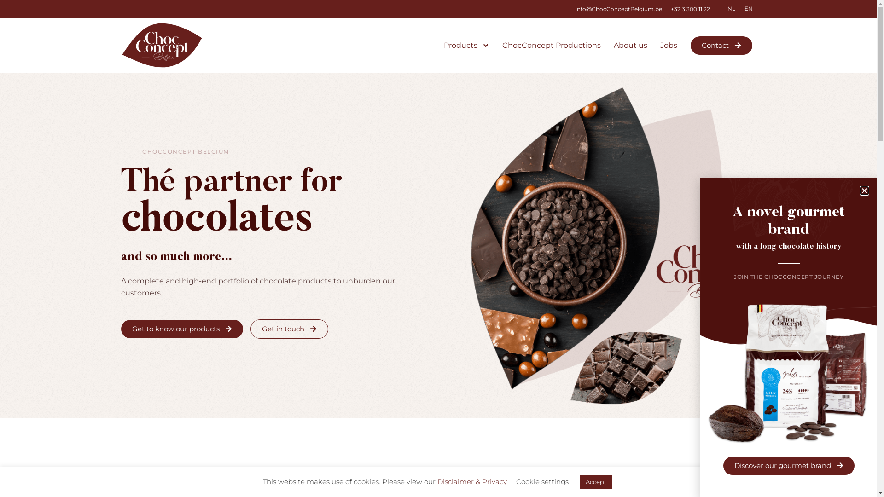  What do you see at coordinates (472, 481) in the screenshot?
I see `Disclaimer & Privacy` at bounding box center [472, 481].